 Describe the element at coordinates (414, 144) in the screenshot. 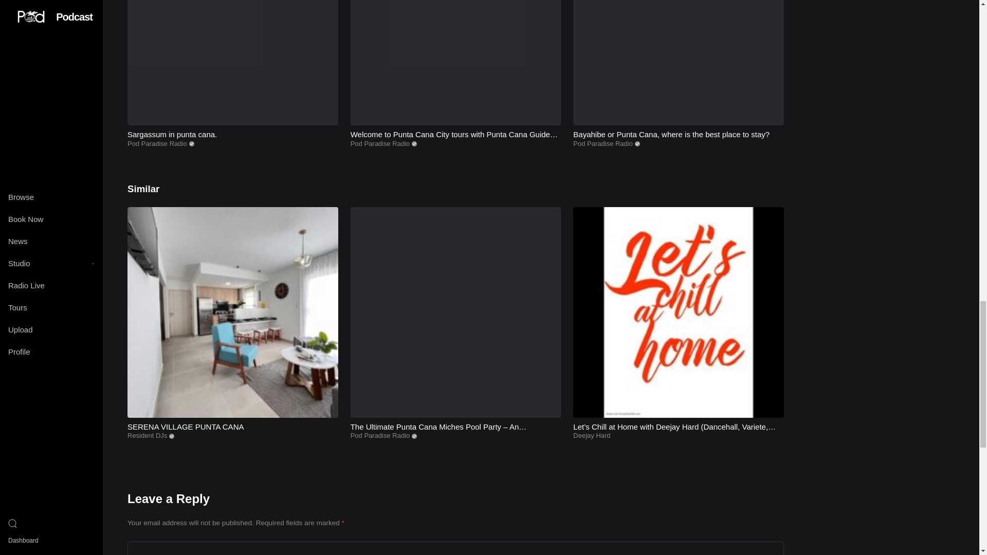

I see `Verified` at that location.